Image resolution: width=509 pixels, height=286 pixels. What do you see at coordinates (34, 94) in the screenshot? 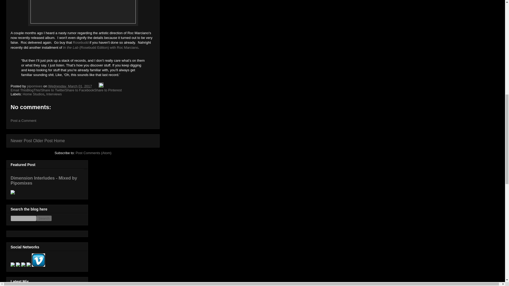
I see `Home Studios` at bounding box center [34, 94].